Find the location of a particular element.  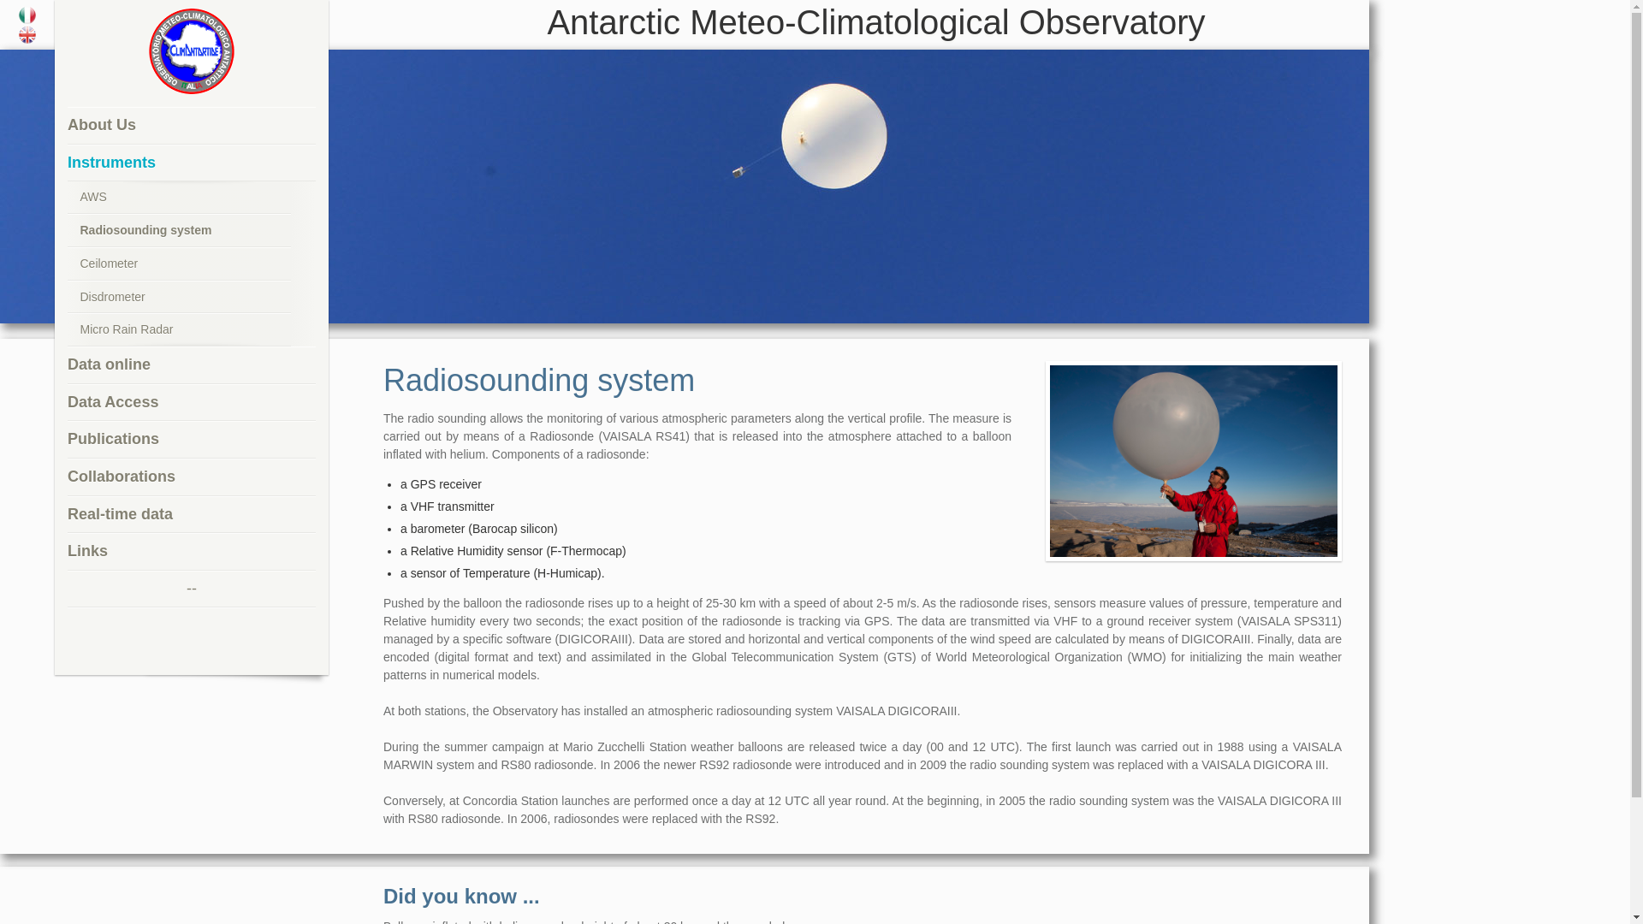

Data Access is located at coordinates (191, 402).